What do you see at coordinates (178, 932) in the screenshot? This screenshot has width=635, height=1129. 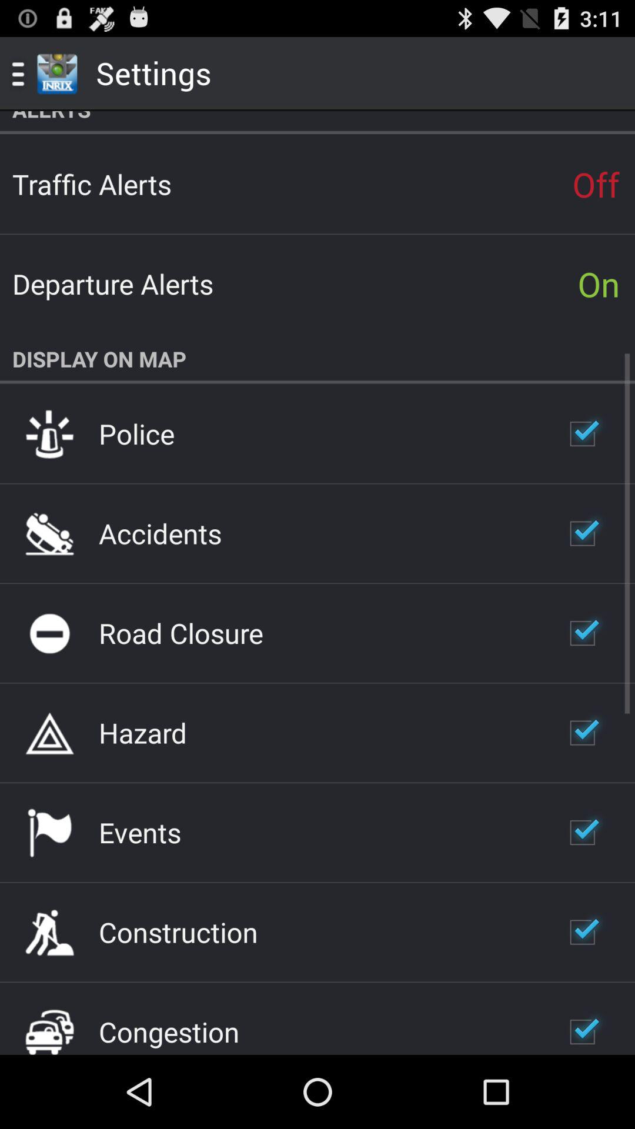 I see `launch construction icon` at bounding box center [178, 932].